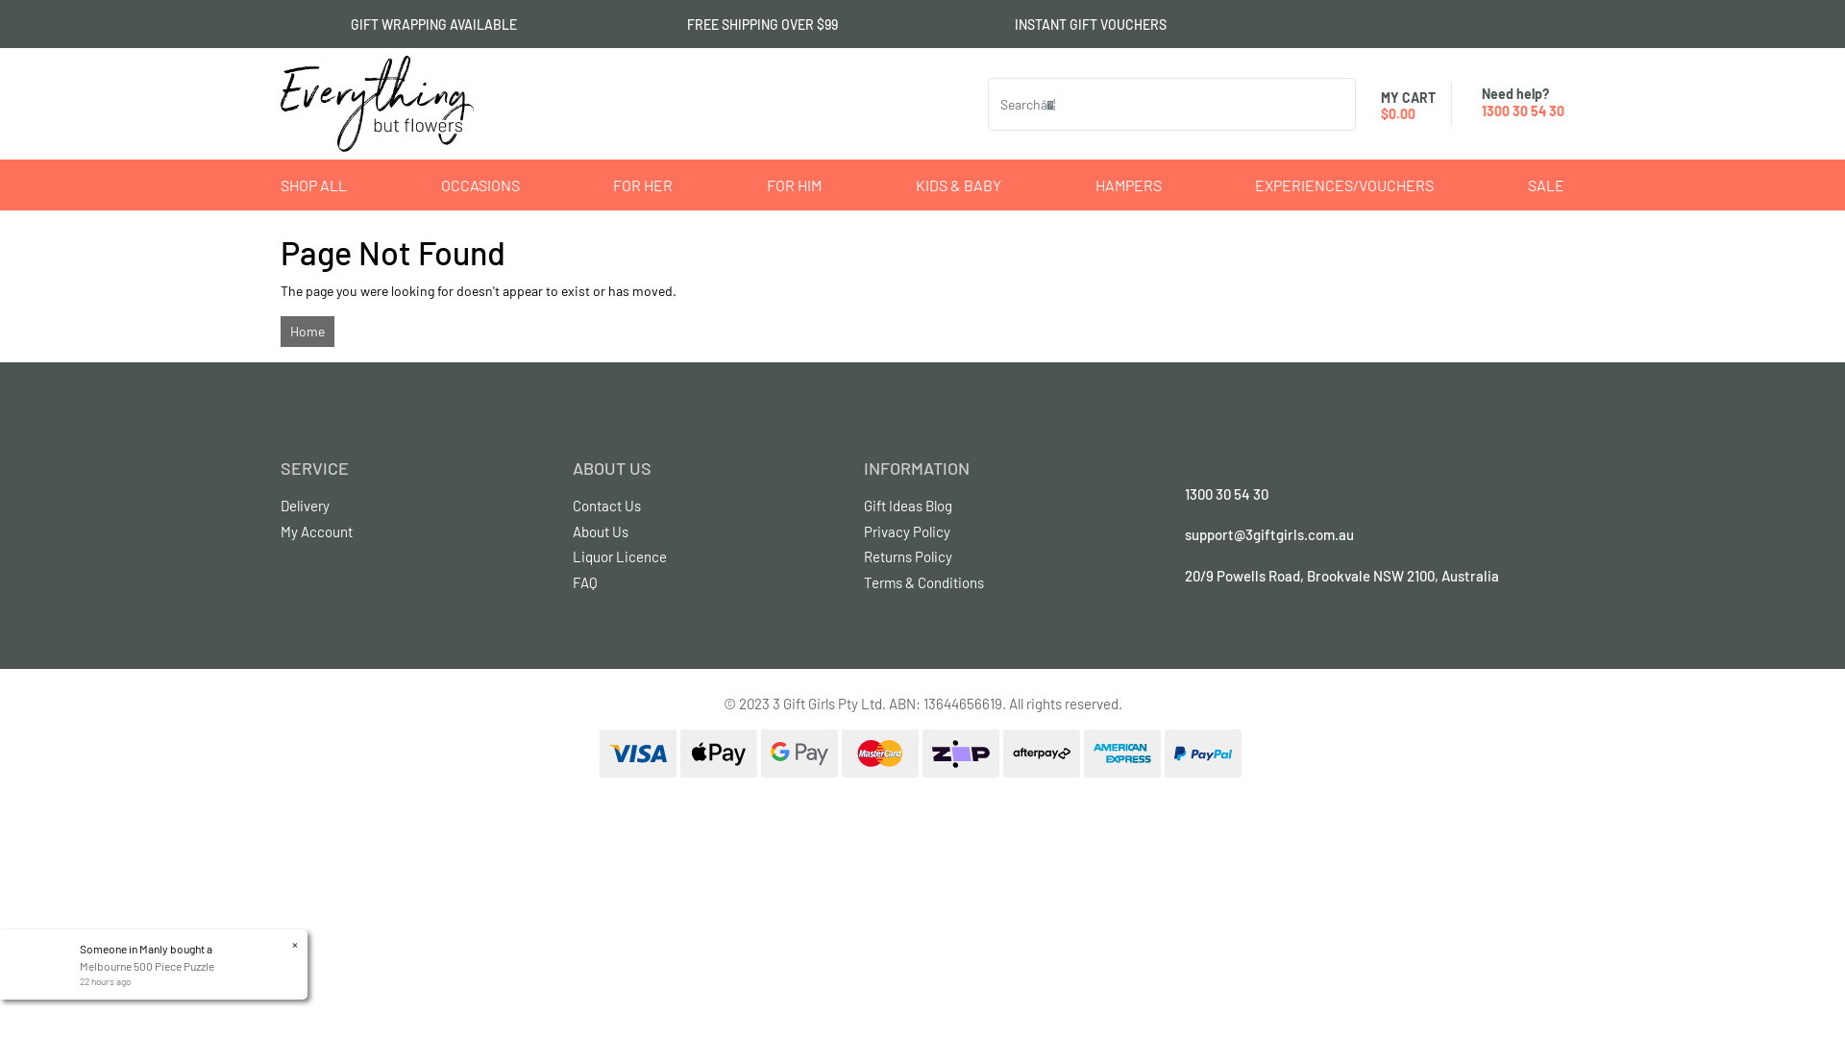 The height and width of the screenshot is (1038, 1845). I want to click on support@3giftgirls.com.au, so click(1269, 534).